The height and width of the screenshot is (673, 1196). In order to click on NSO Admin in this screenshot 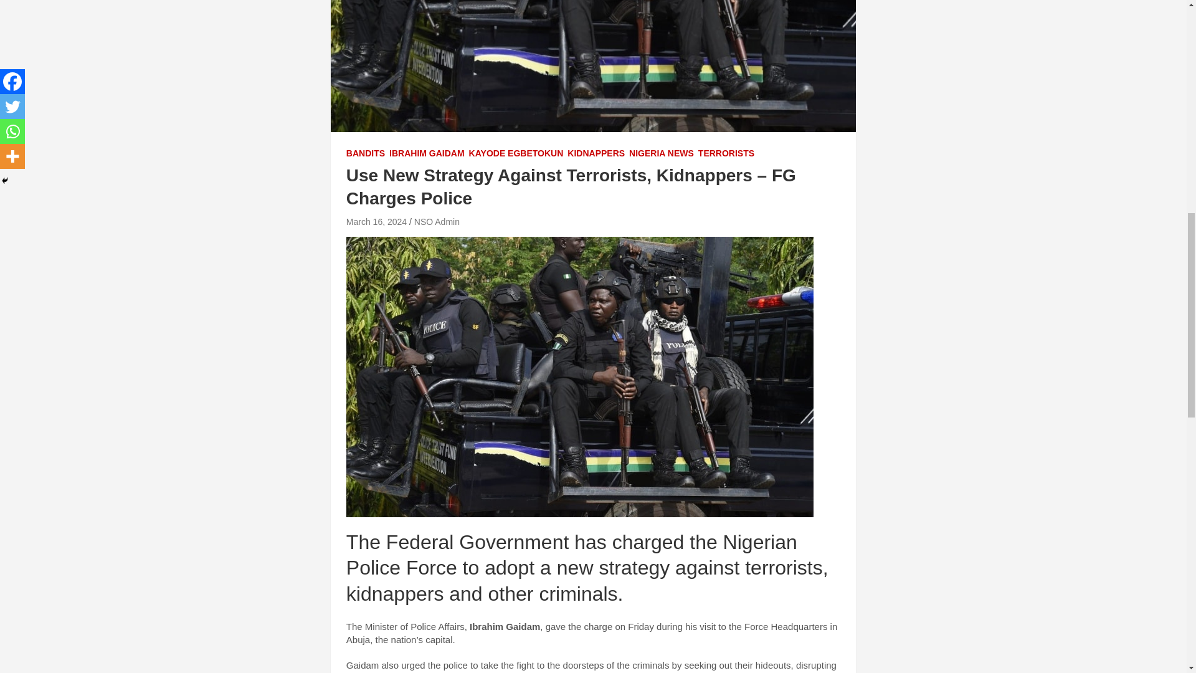, I will do `click(436, 221)`.